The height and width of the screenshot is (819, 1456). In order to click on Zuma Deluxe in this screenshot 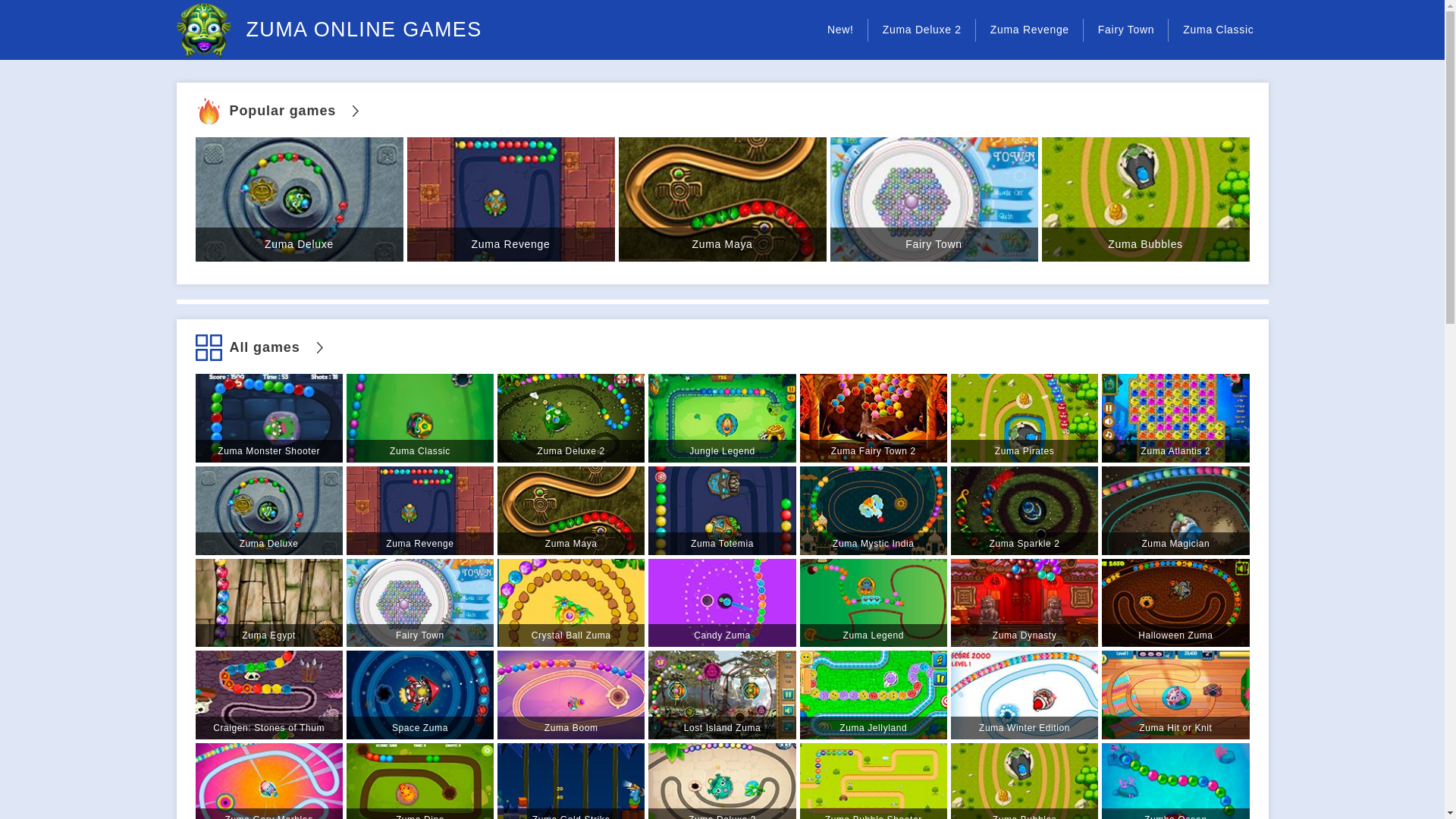, I will do `click(268, 510)`.